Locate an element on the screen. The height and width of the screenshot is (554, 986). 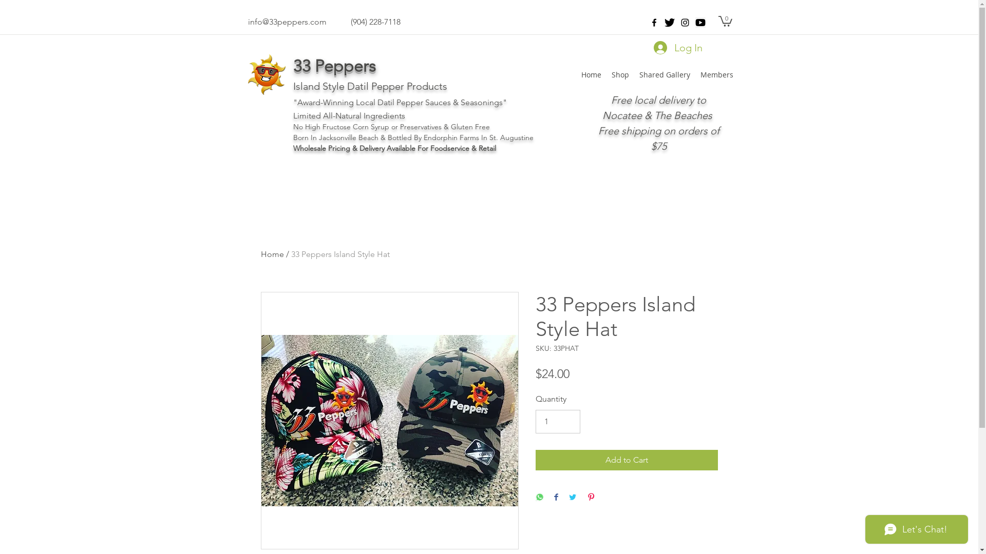
info@33peppers.com is located at coordinates (287, 22).